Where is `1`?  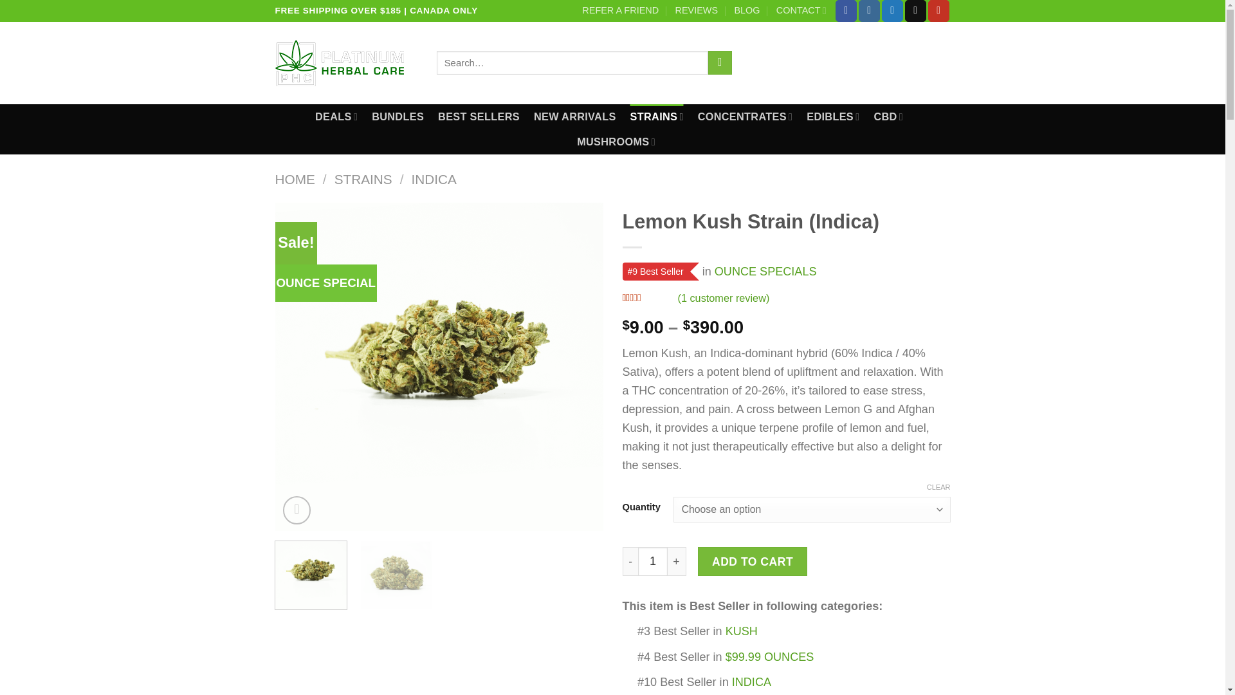
1 is located at coordinates (652, 561).